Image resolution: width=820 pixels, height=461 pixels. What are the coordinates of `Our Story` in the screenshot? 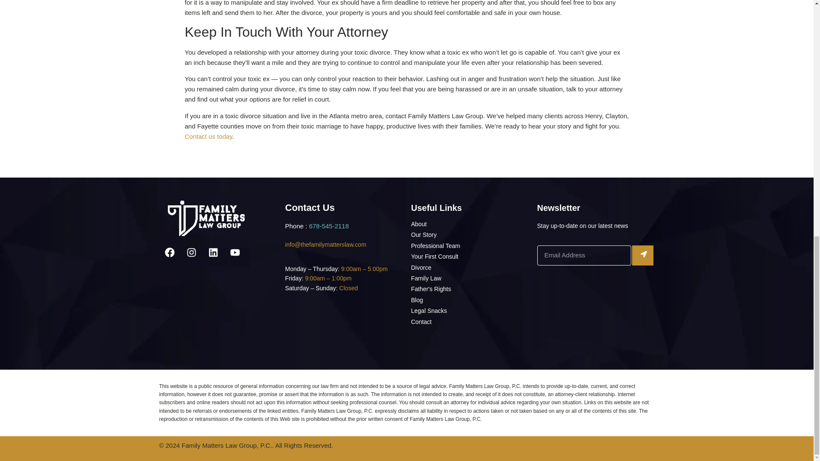 It's located at (469, 235).